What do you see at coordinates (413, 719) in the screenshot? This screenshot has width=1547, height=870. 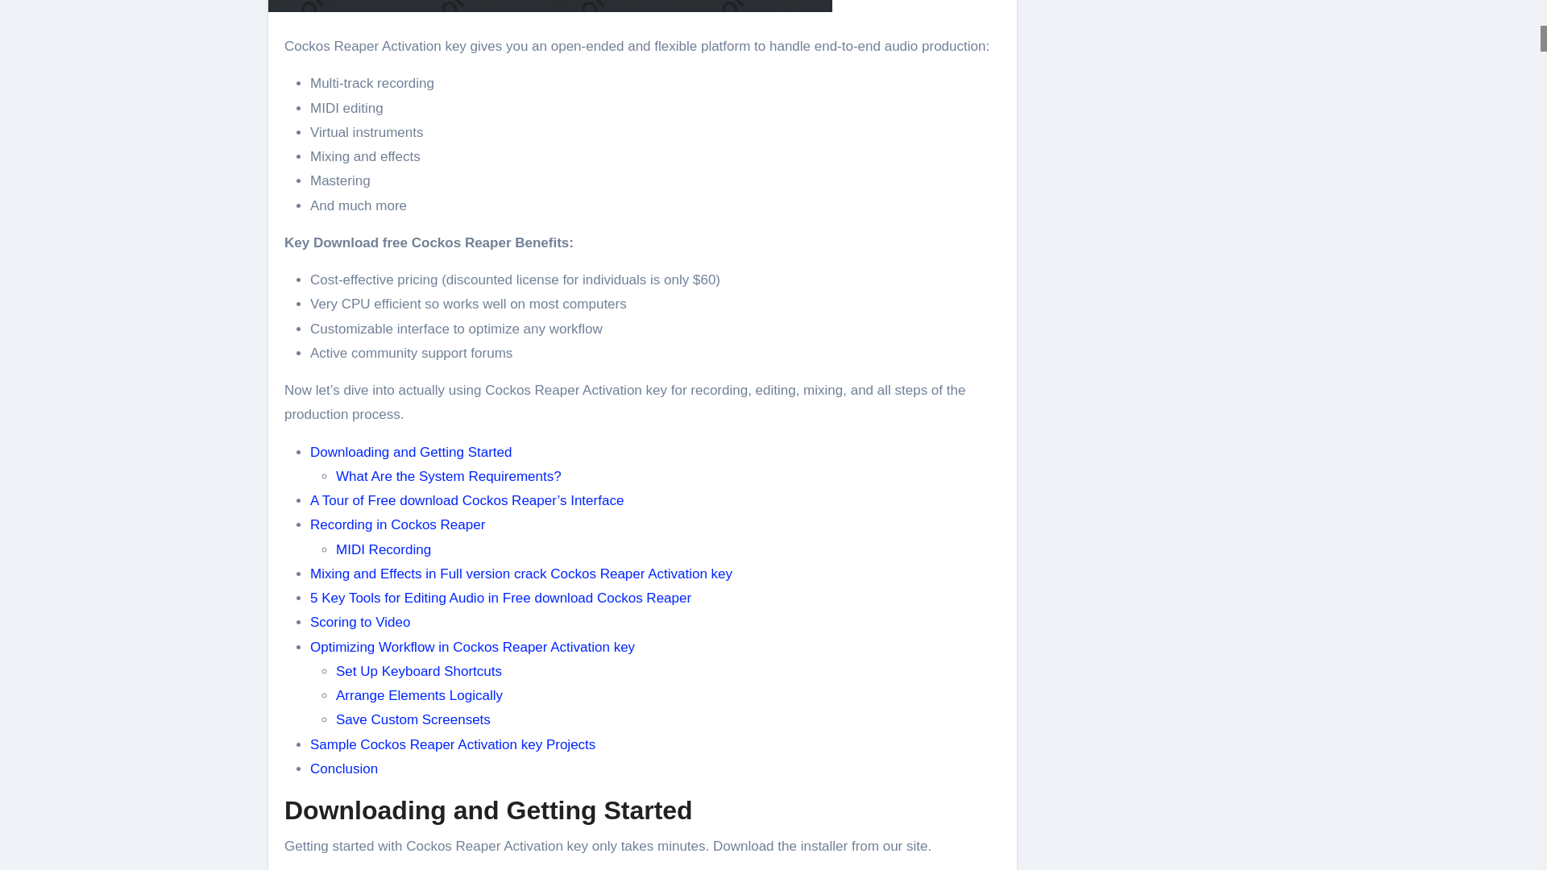 I see `Save Custom Screensets` at bounding box center [413, 719].